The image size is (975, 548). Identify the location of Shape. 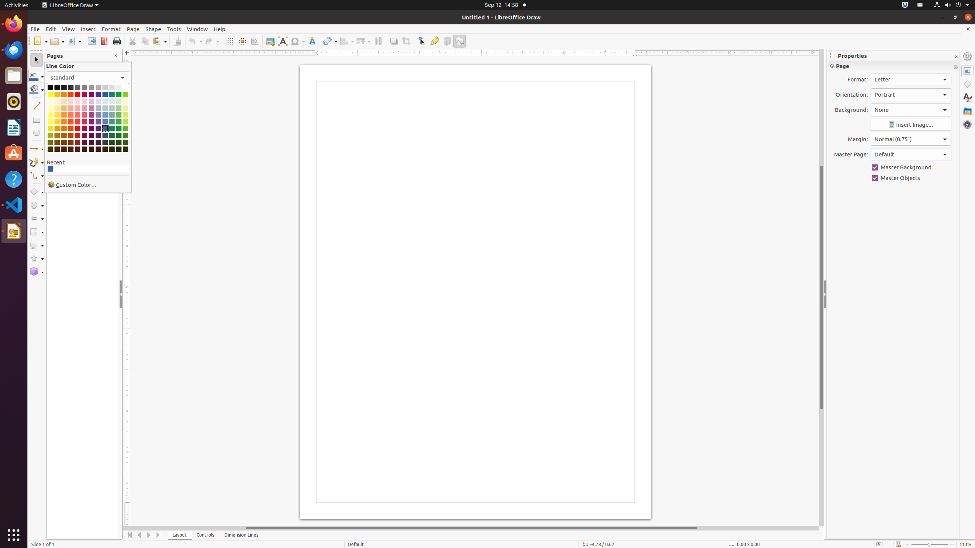
(153, 29).